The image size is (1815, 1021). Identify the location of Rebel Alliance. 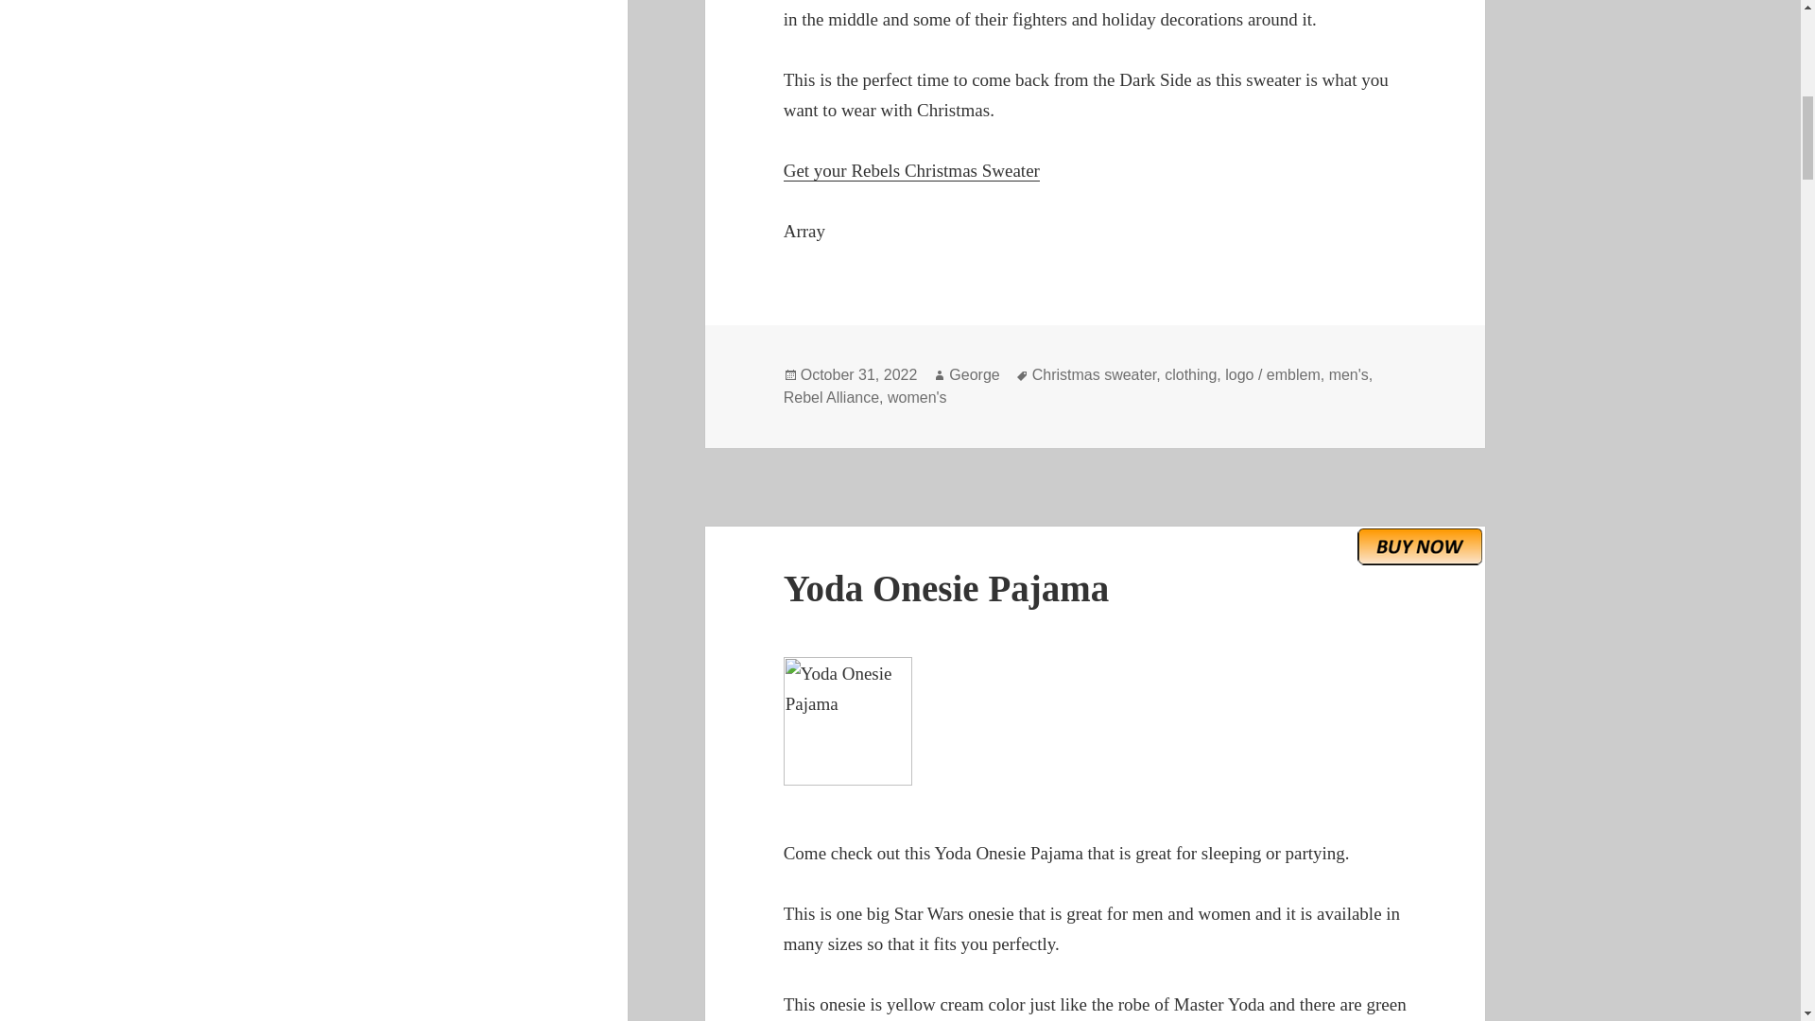
(831, 397).